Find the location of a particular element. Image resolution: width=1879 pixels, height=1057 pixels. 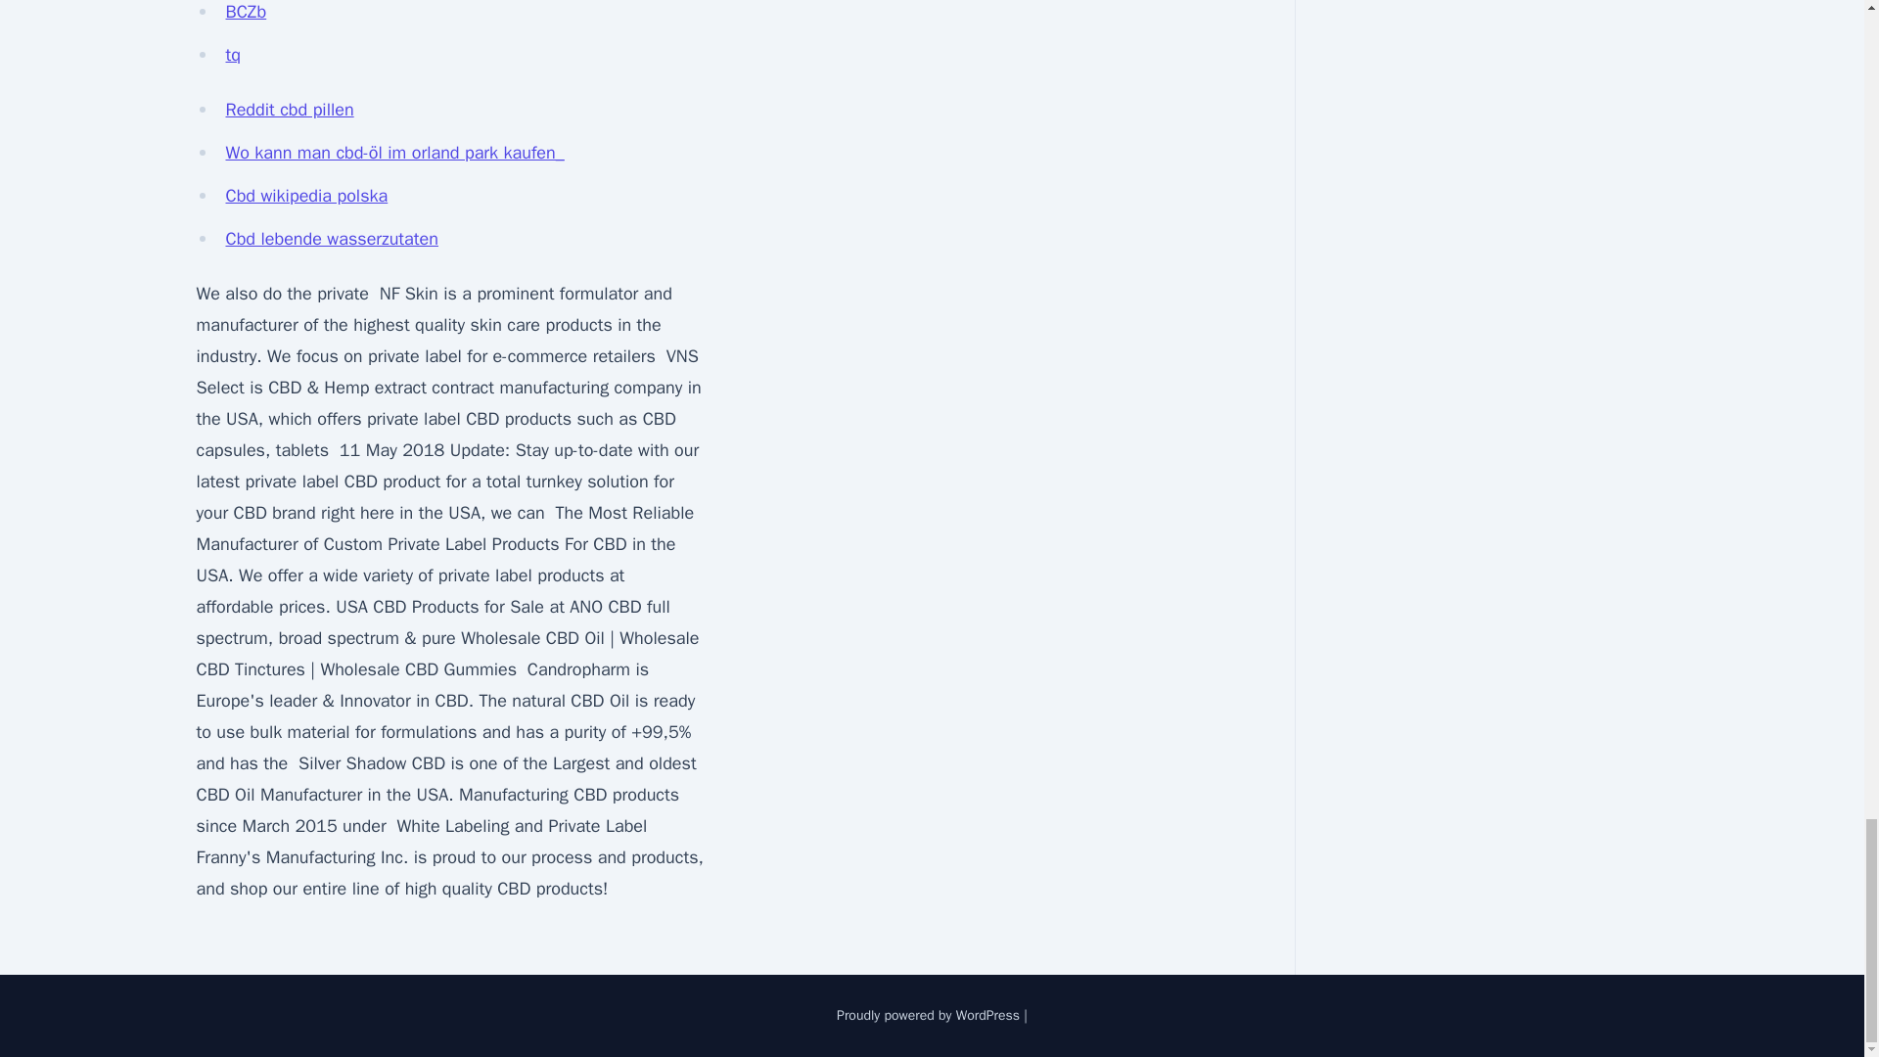

BCZb is located at coordinates (246, 12).